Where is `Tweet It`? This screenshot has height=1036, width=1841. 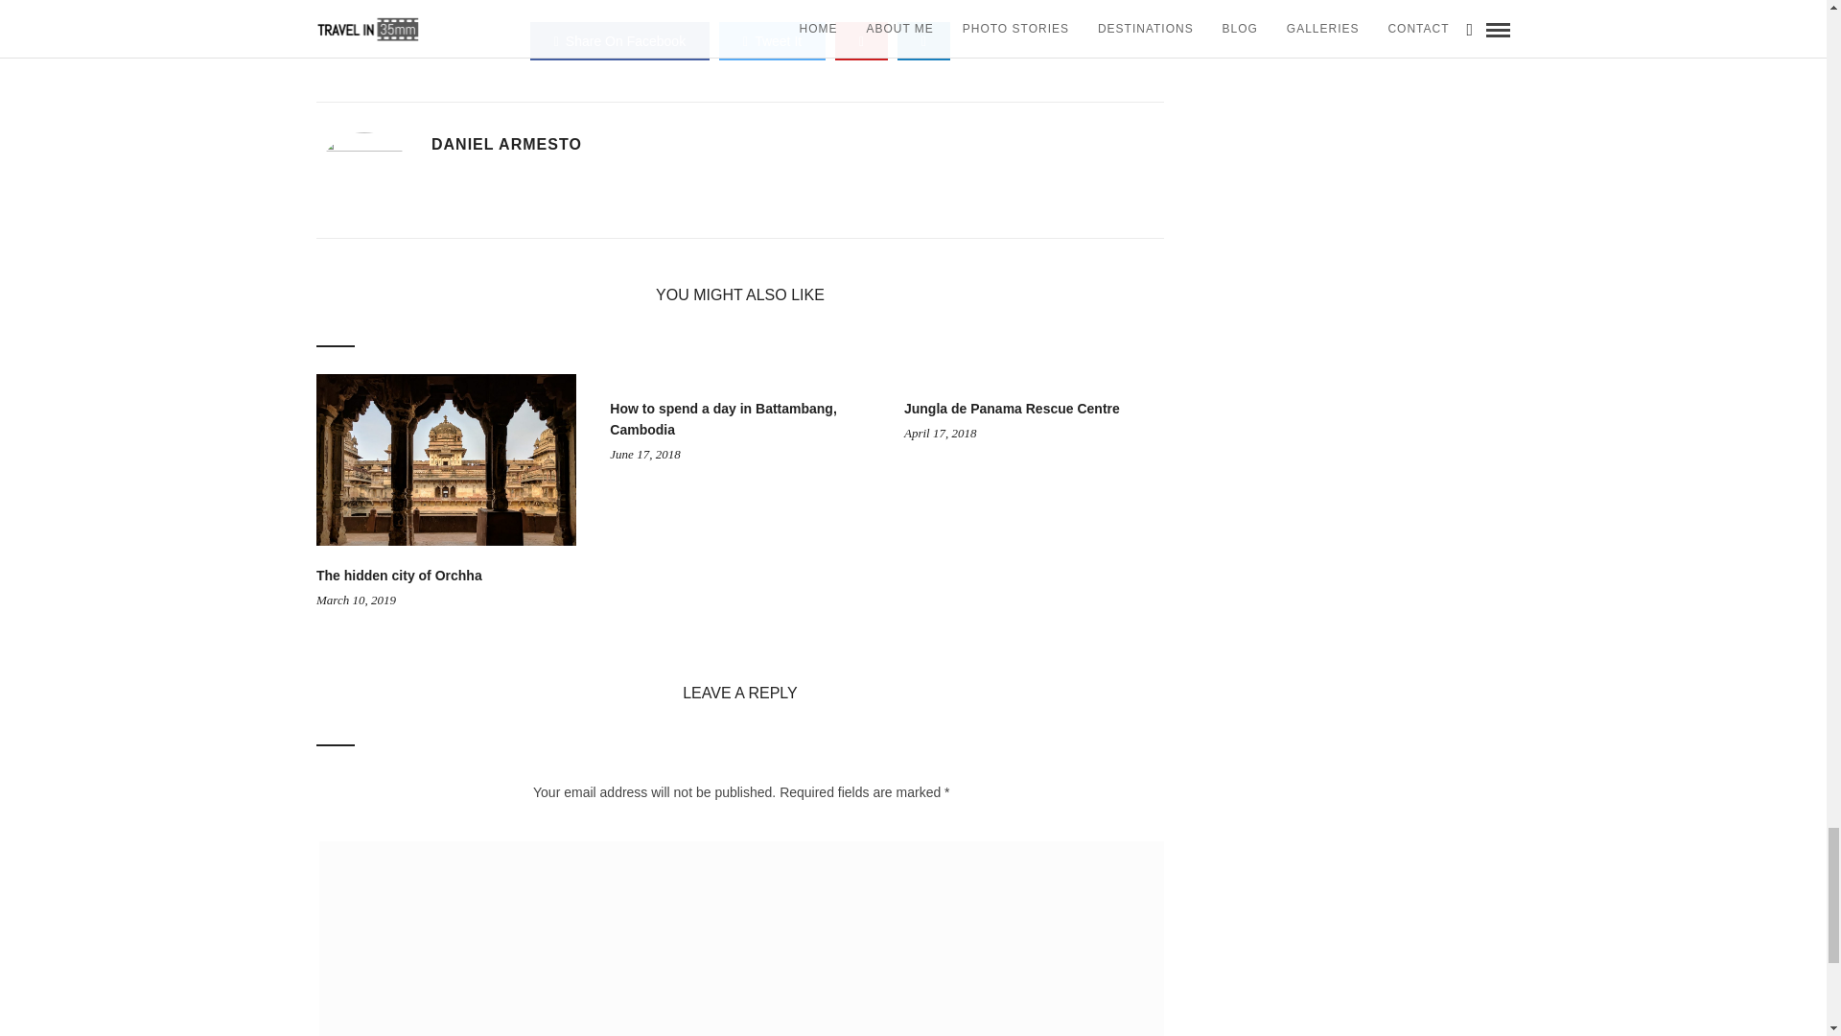 Tweet It is located at coordinates (772, 40).